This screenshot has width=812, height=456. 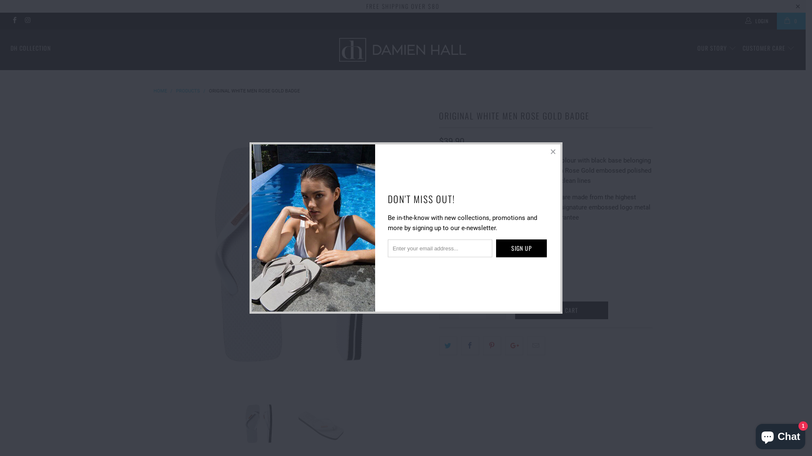 I want to click on Shopify online store chat, so click(x=781, y=435).